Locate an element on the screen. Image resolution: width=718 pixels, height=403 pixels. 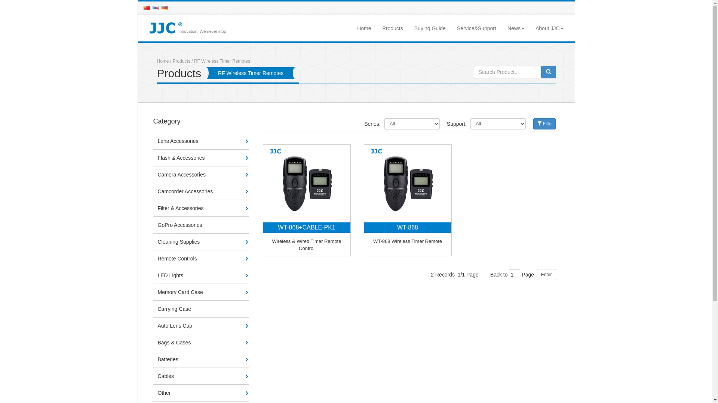
Cleaning Supplies is located at coordinates (201, 242).